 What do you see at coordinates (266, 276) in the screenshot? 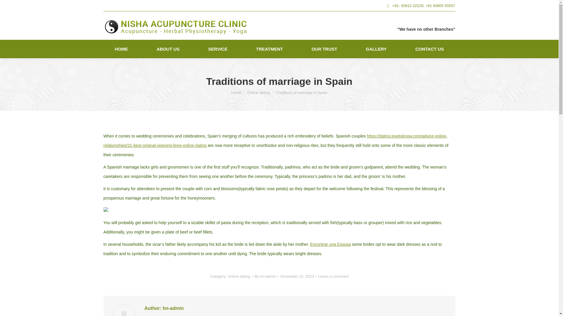
I see `View all posts by hn-admin` at bounding box center [266, 276].